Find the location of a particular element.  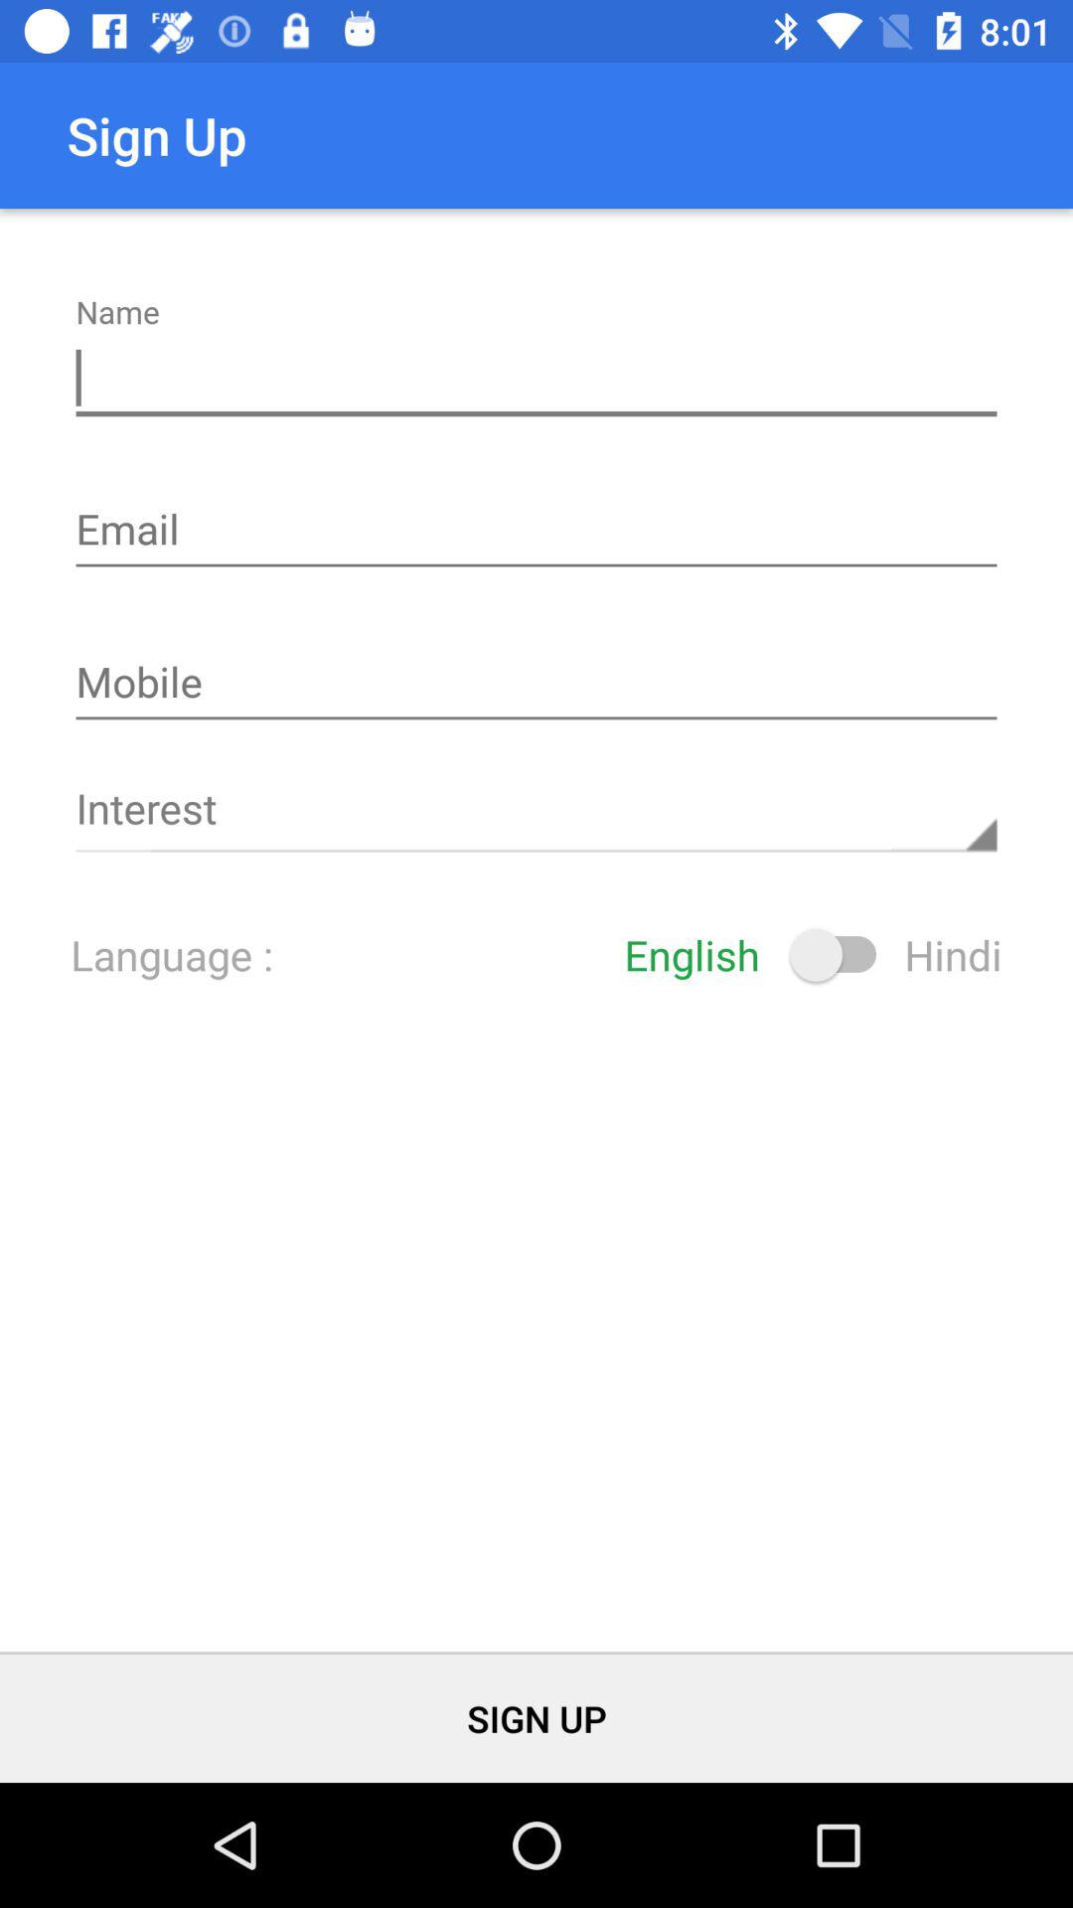

enter email address is located at coordinates (536, 532).